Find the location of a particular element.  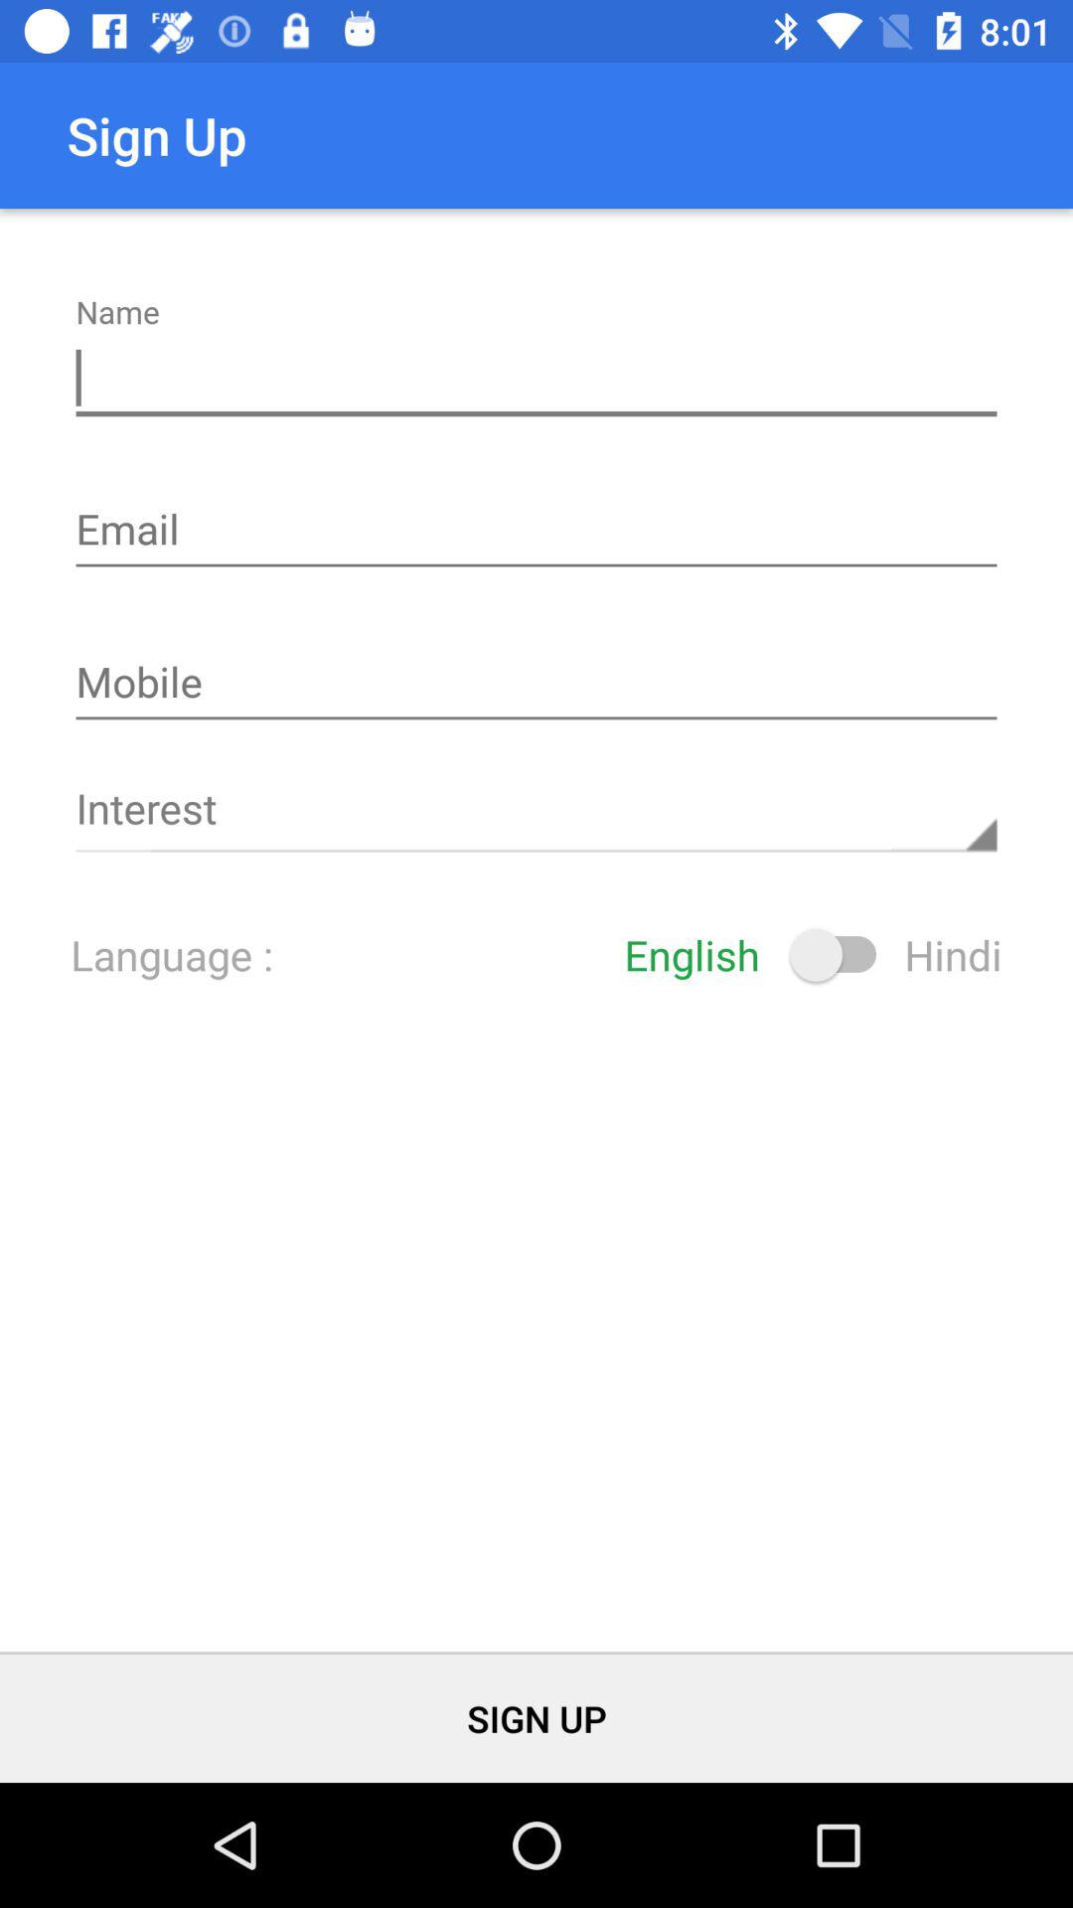

enter email address is located at coordinates (536, 532).